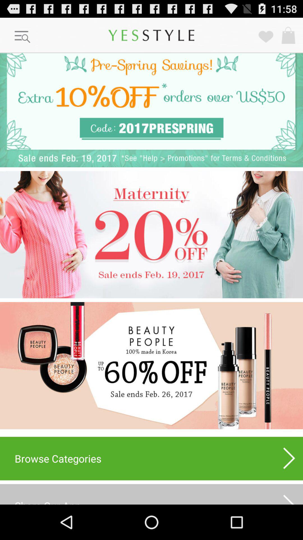  I want to click on sale details, so click(151, 366).